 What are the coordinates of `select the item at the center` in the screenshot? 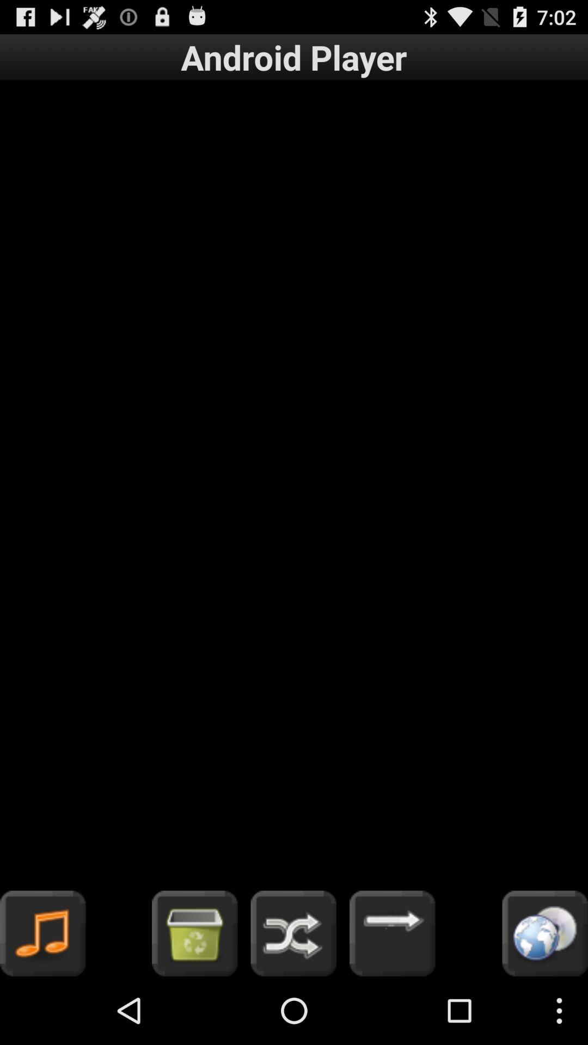 It's located at (294, 485).